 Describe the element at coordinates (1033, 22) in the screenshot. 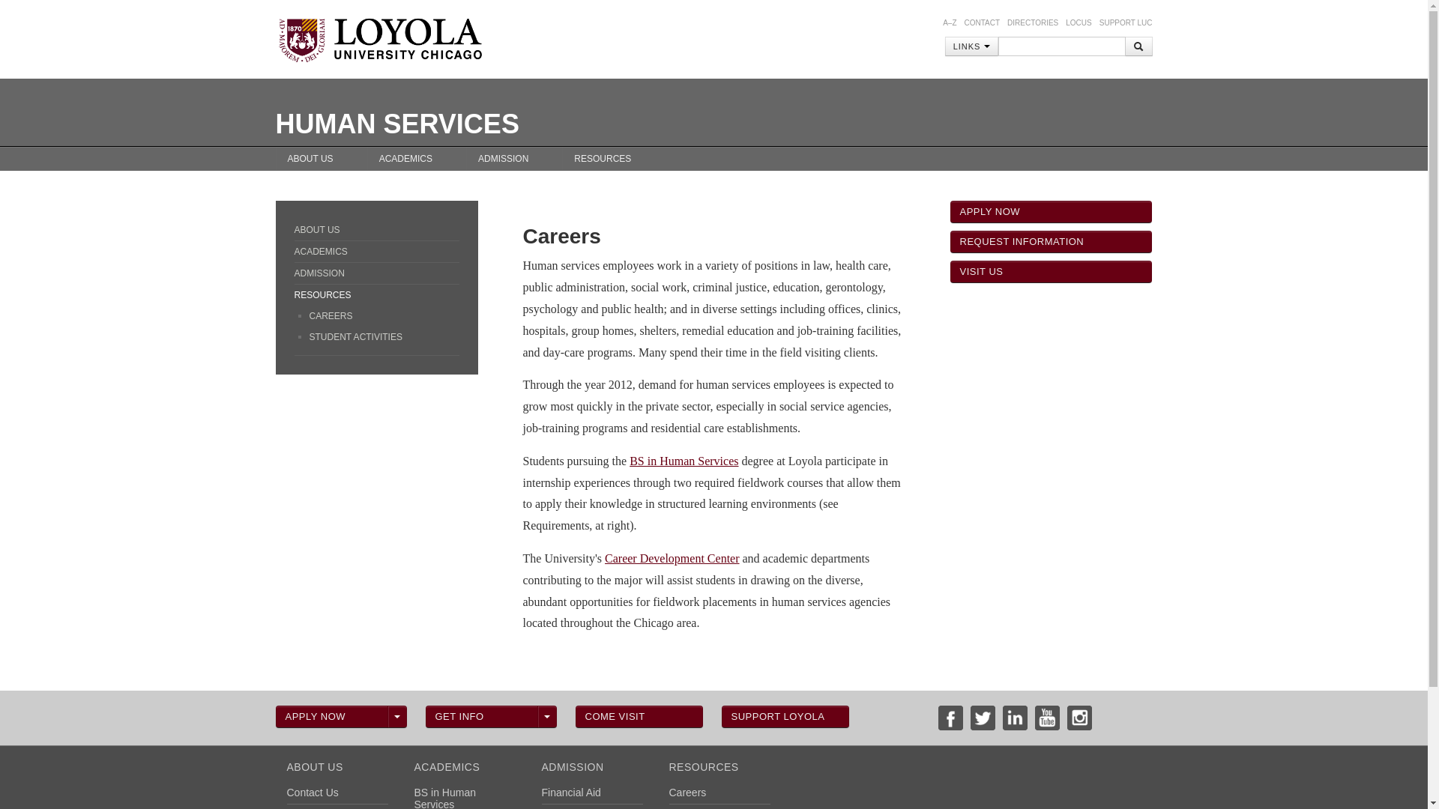

I see `DIRECTORIES` at that location.